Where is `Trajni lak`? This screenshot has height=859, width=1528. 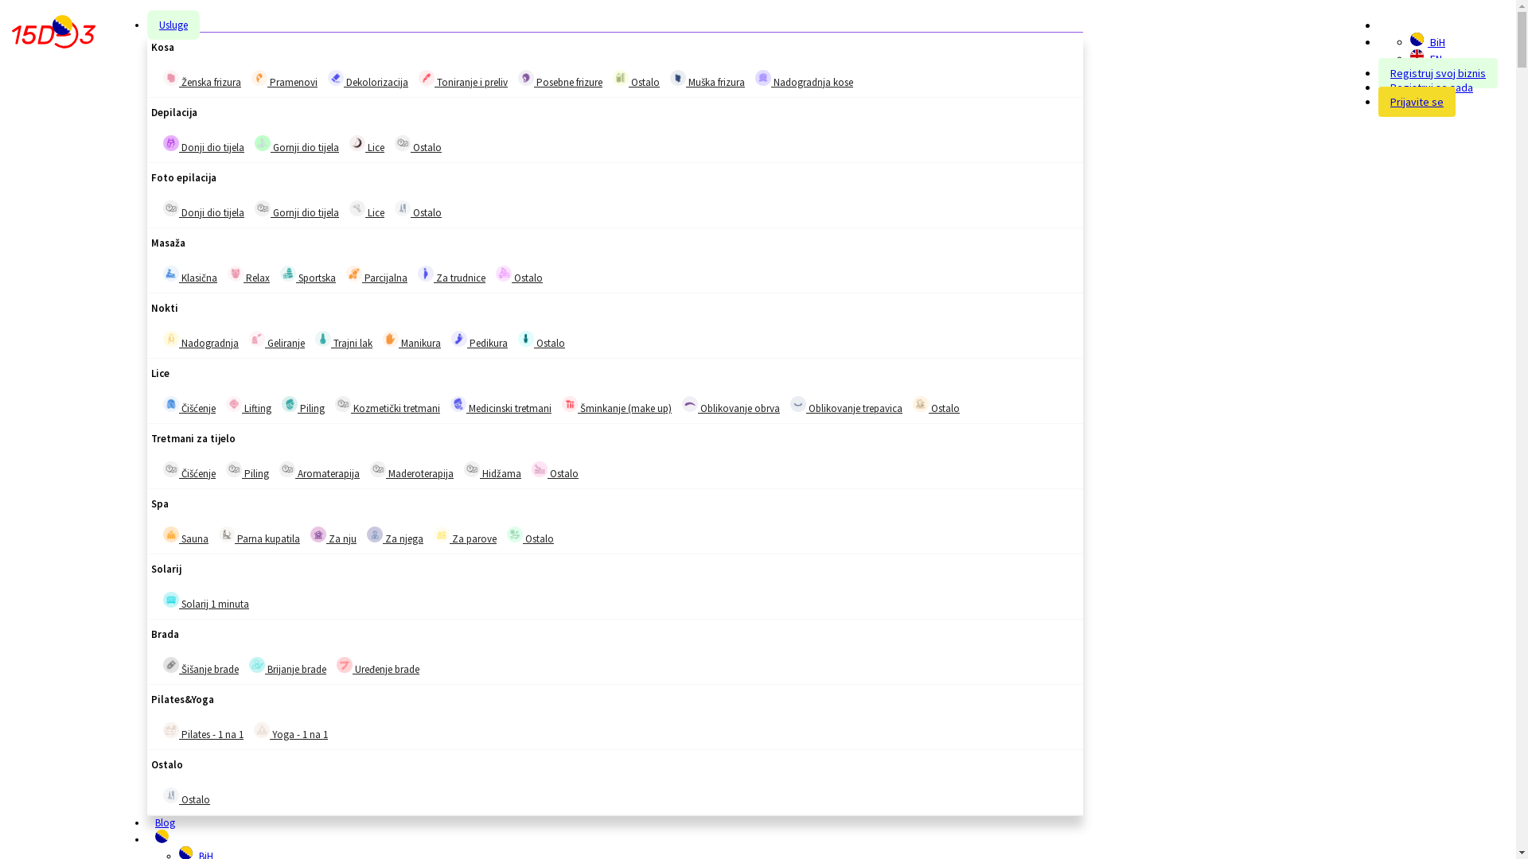 Trajni lak is located at coordinates (344, 340).